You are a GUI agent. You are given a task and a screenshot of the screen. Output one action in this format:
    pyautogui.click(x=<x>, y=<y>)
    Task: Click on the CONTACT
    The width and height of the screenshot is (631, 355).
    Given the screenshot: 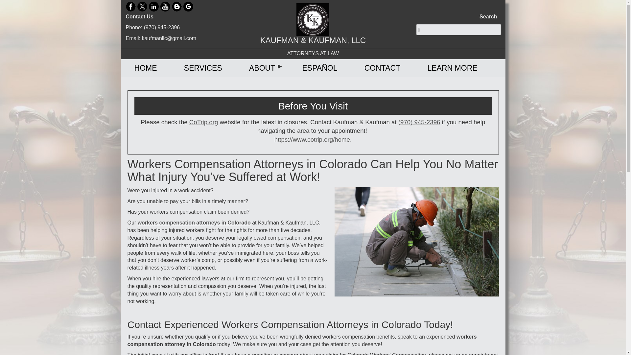 What is the action you would take?
    pyautogui.click(x=382, y=68)
    